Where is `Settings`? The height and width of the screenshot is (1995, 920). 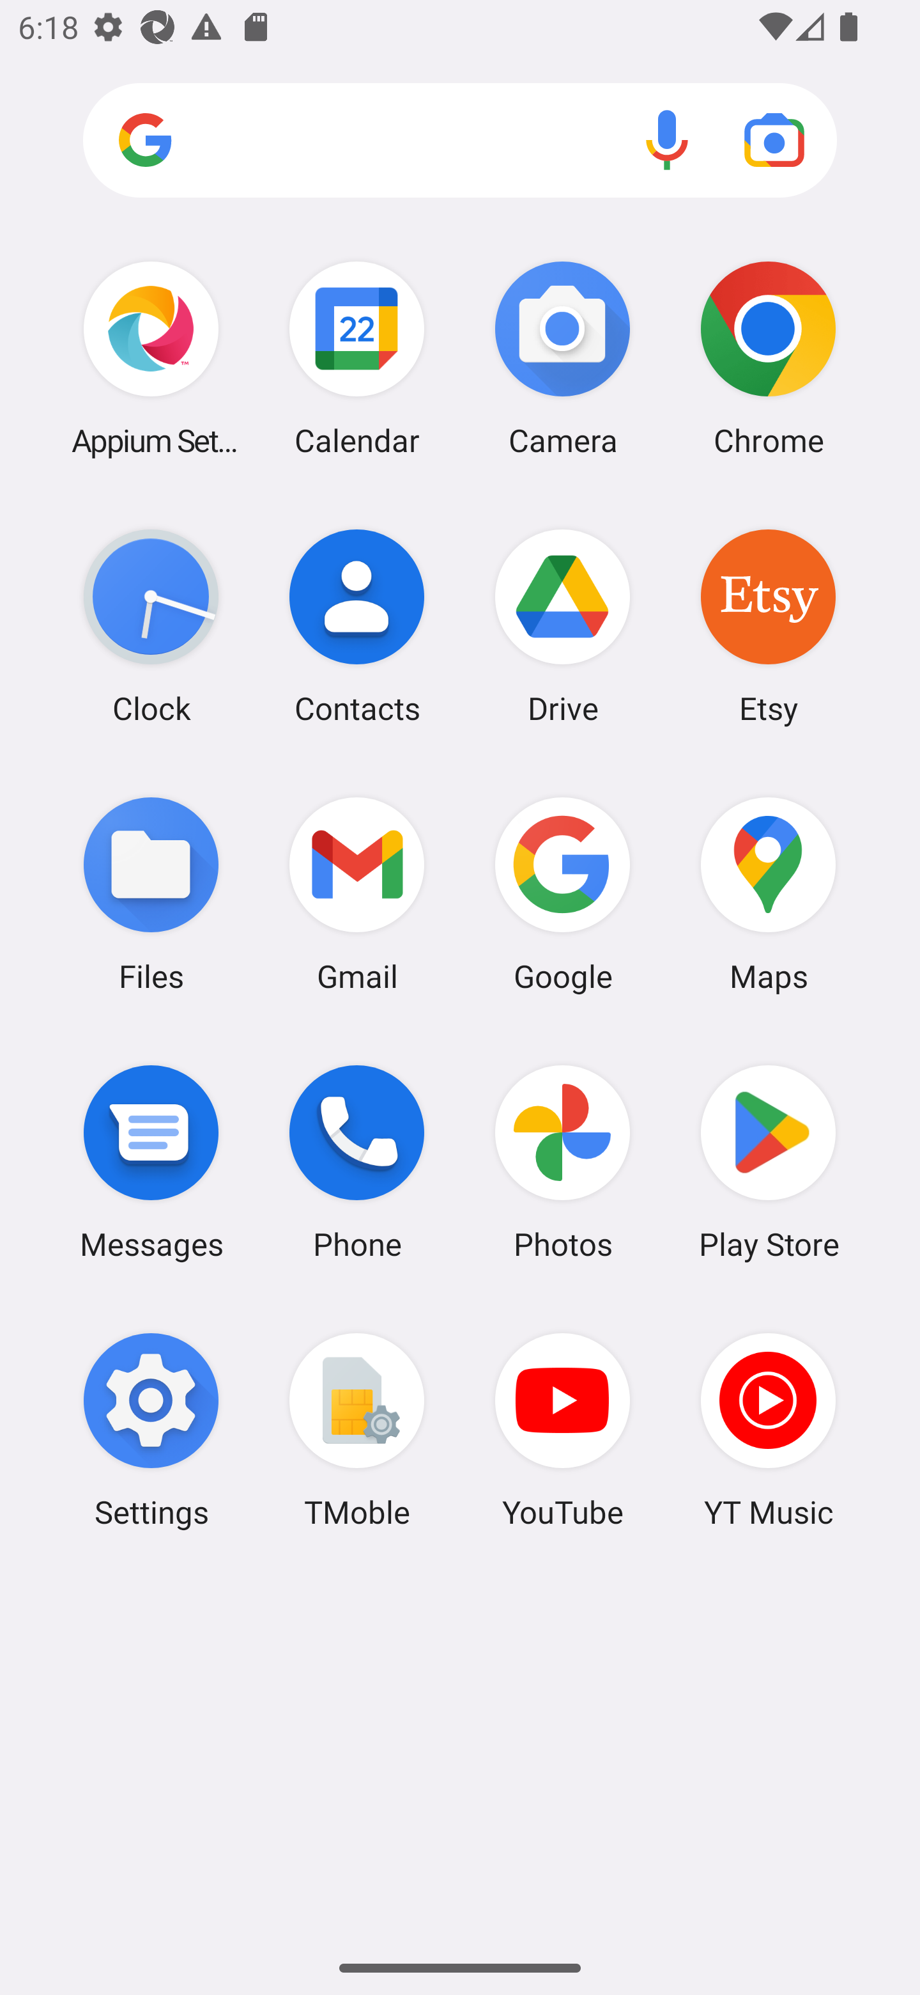
Settings is located at coordinates (151, 1430).